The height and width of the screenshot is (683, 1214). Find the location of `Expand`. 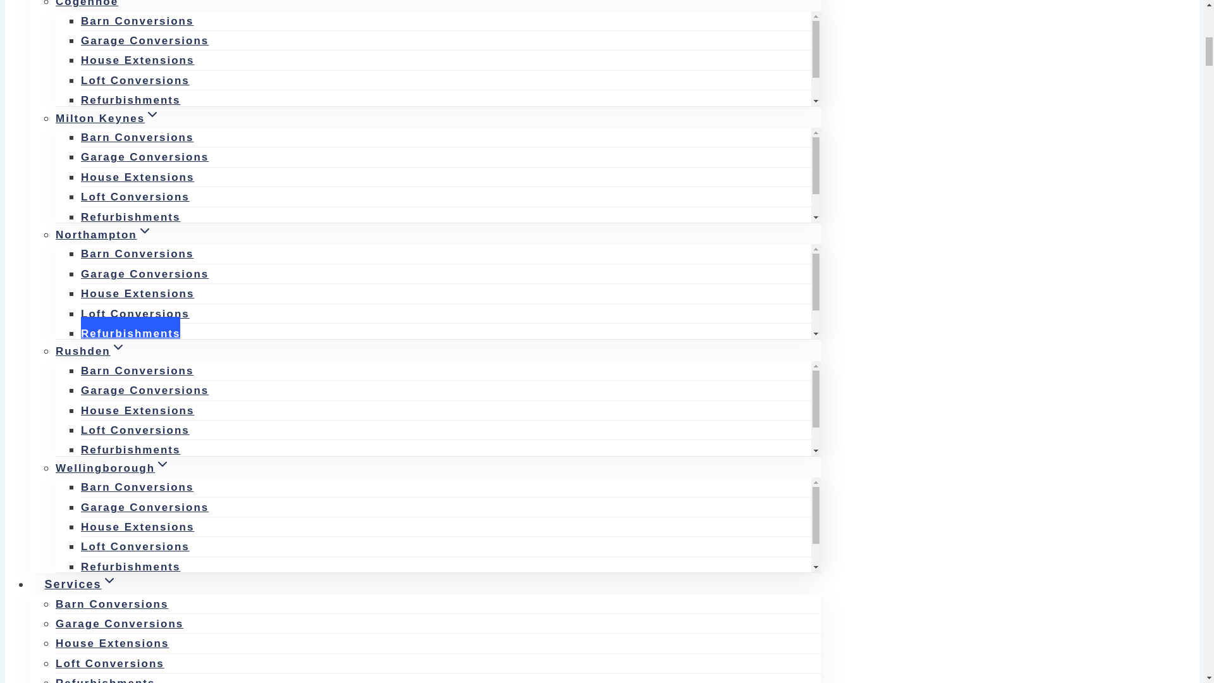

Expand is located at coordinates (109, 581).